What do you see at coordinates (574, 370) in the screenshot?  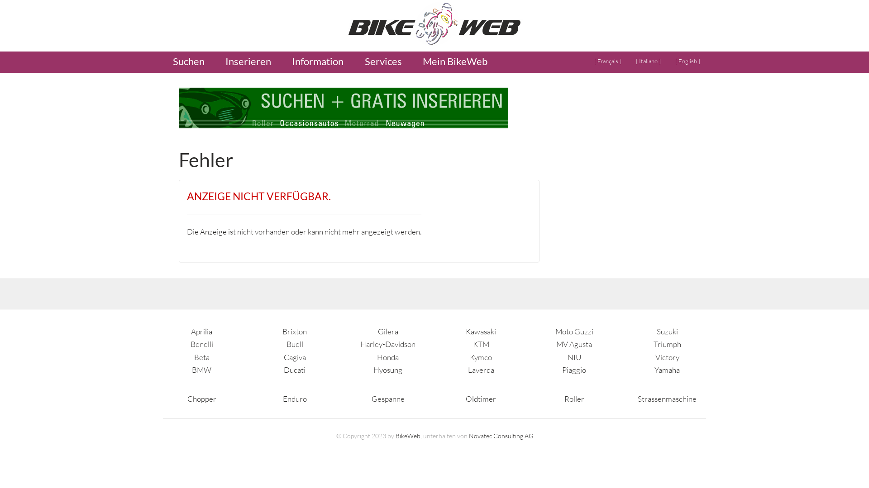 I see `Piaggio` at bounding box center [574, 370].